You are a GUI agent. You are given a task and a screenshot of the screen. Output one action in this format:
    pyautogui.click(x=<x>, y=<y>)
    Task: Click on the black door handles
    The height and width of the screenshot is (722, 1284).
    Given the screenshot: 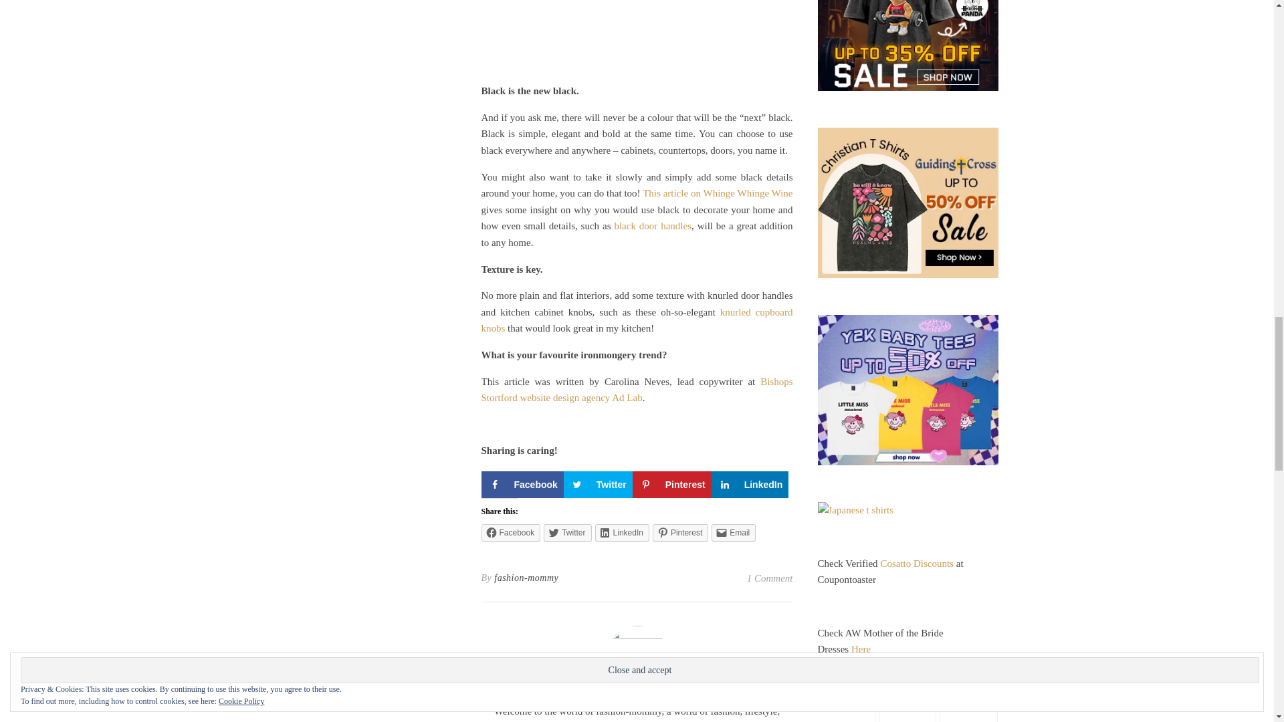 What is the action you would take?
    pyautogui.click(x=653, y=226)
    